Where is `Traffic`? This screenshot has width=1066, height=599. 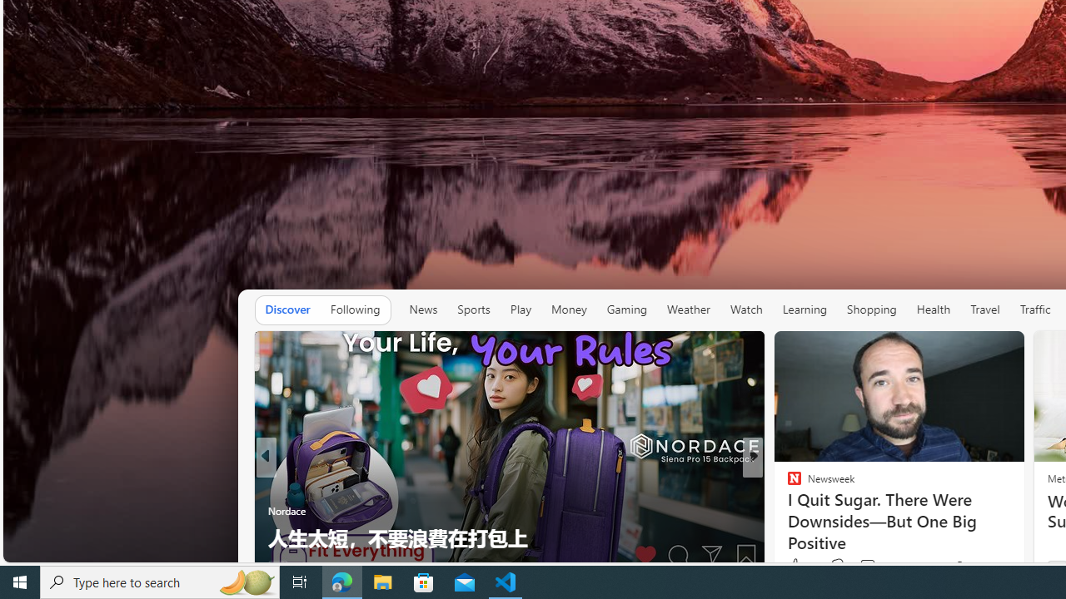 Traffic is located at coordinates (1034, 309).